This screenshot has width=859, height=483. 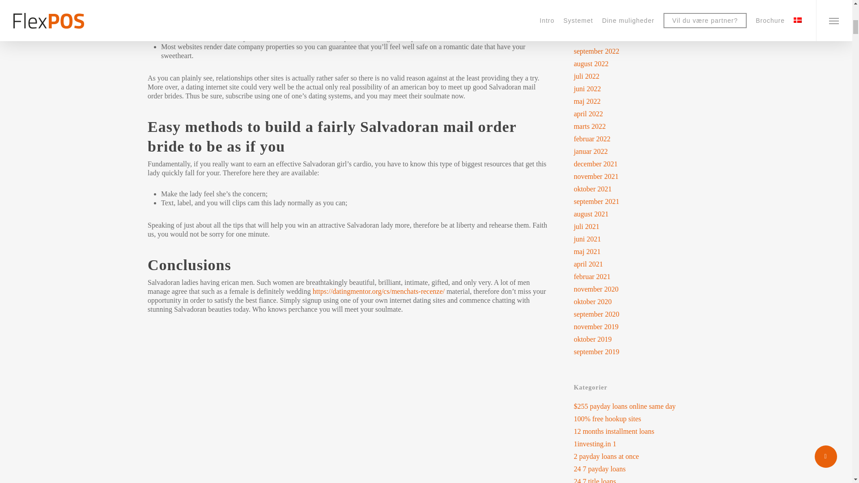 I want to click on februar 2022, so click(x=639, y=139).